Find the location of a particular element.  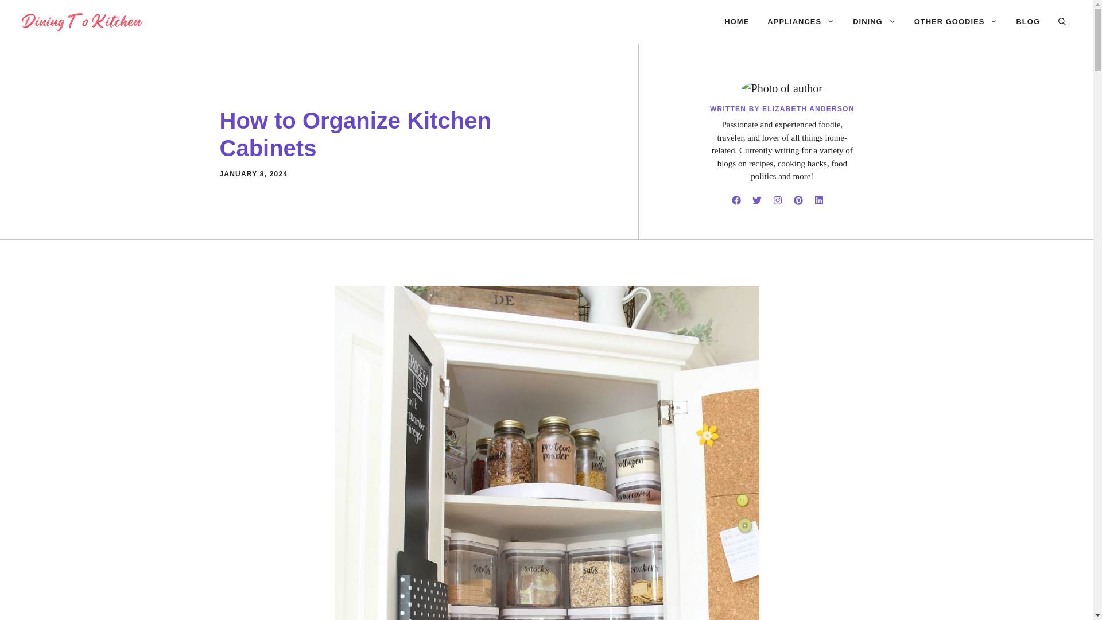

BLOG is located at coordinates (1027, 22).